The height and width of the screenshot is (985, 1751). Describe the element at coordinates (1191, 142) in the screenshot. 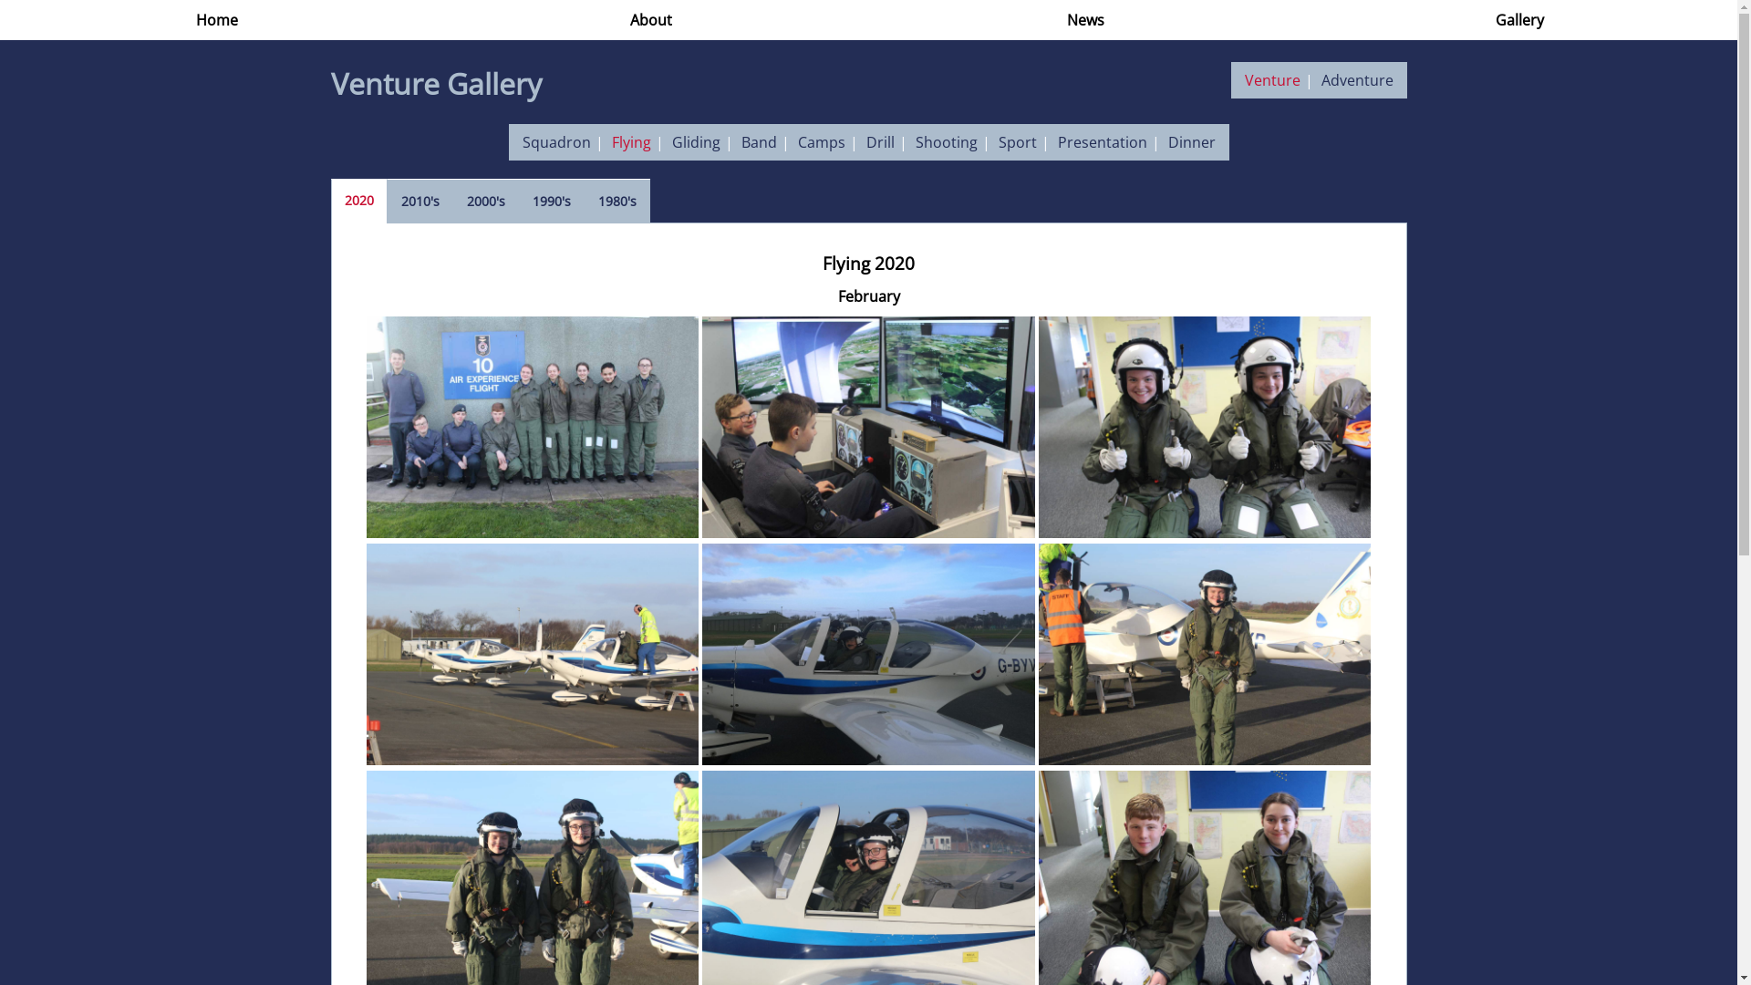

I see `Dinner` at that location.